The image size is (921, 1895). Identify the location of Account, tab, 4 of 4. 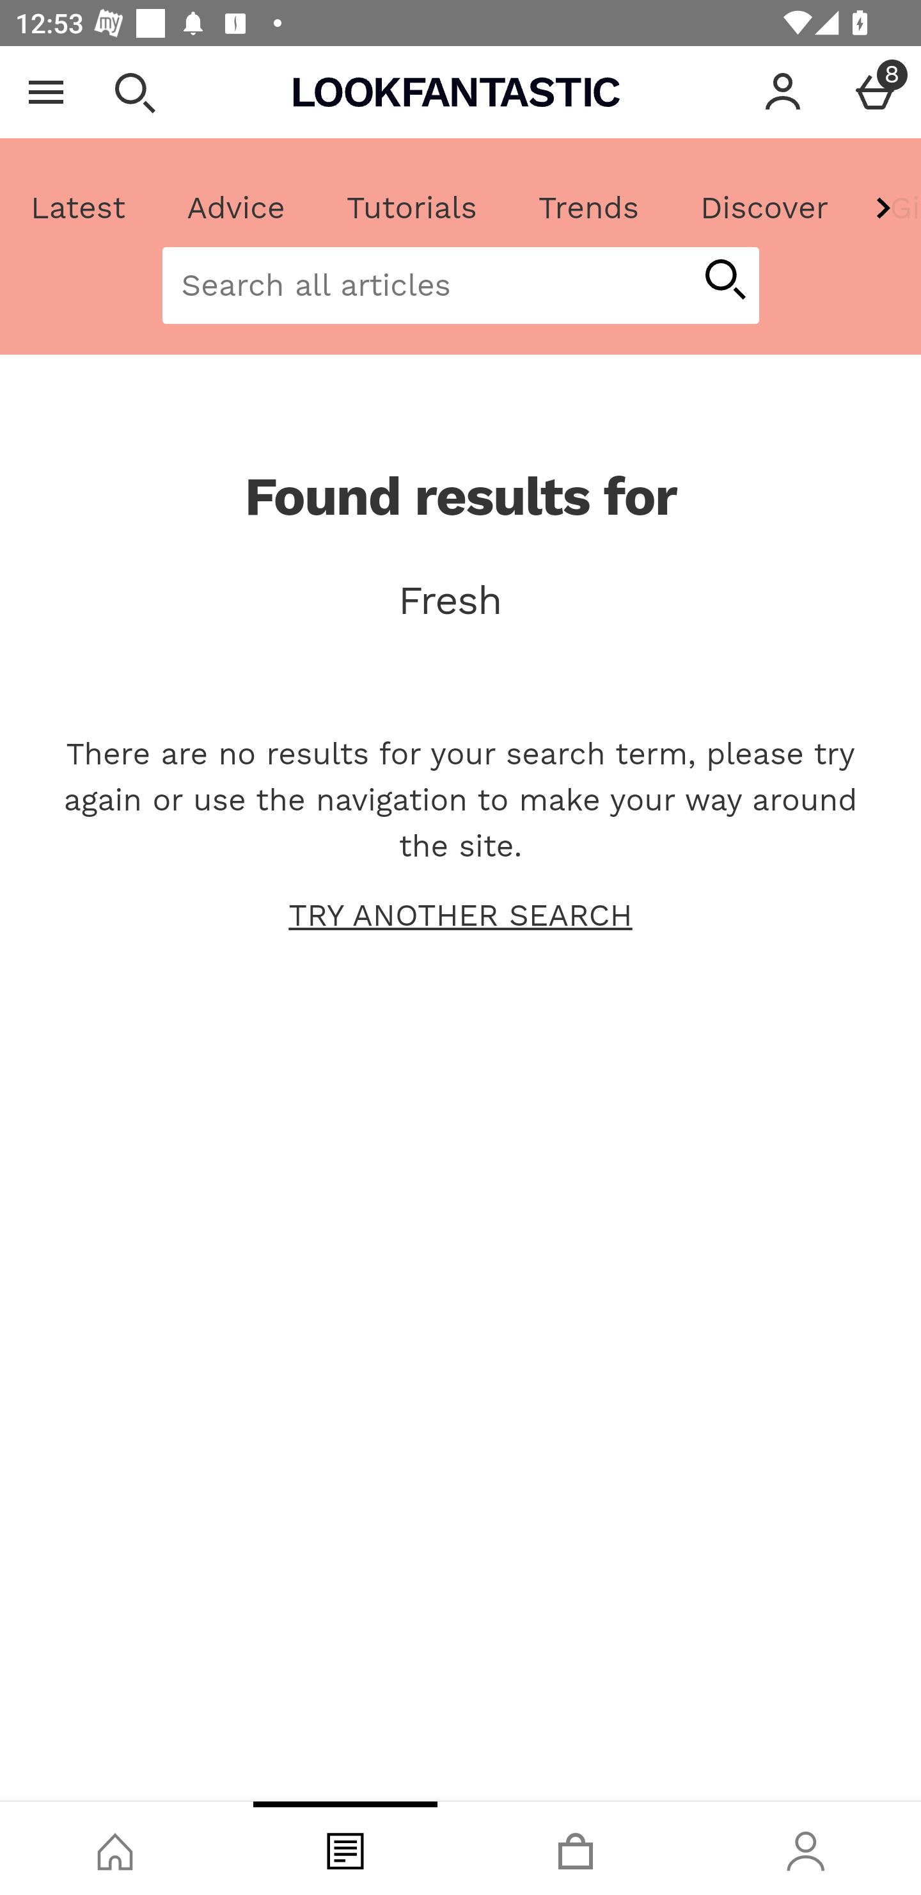
(806, 1848).